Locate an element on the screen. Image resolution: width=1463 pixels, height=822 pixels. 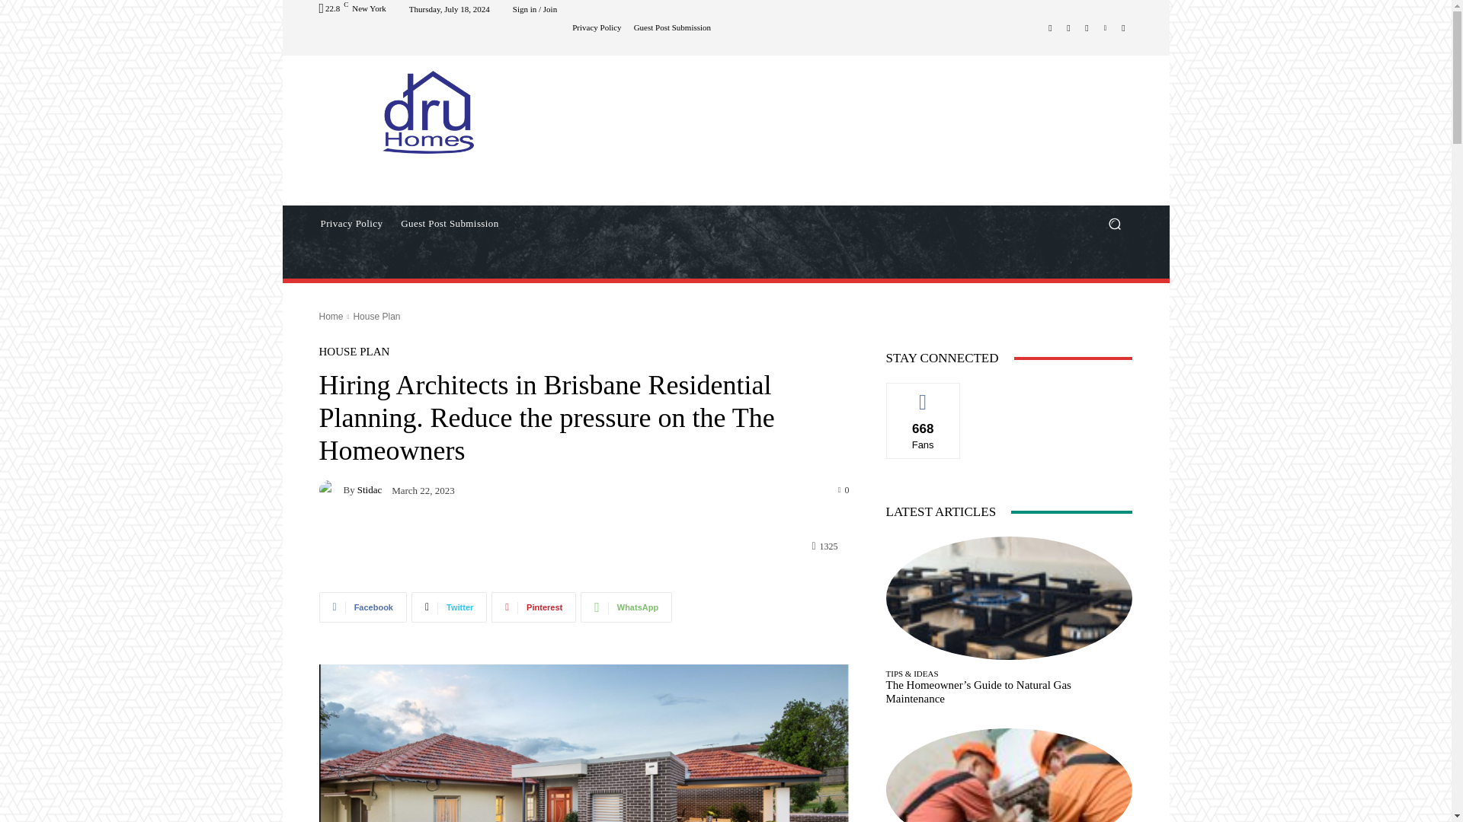
Facebook is located at coordinates (1050, 27).